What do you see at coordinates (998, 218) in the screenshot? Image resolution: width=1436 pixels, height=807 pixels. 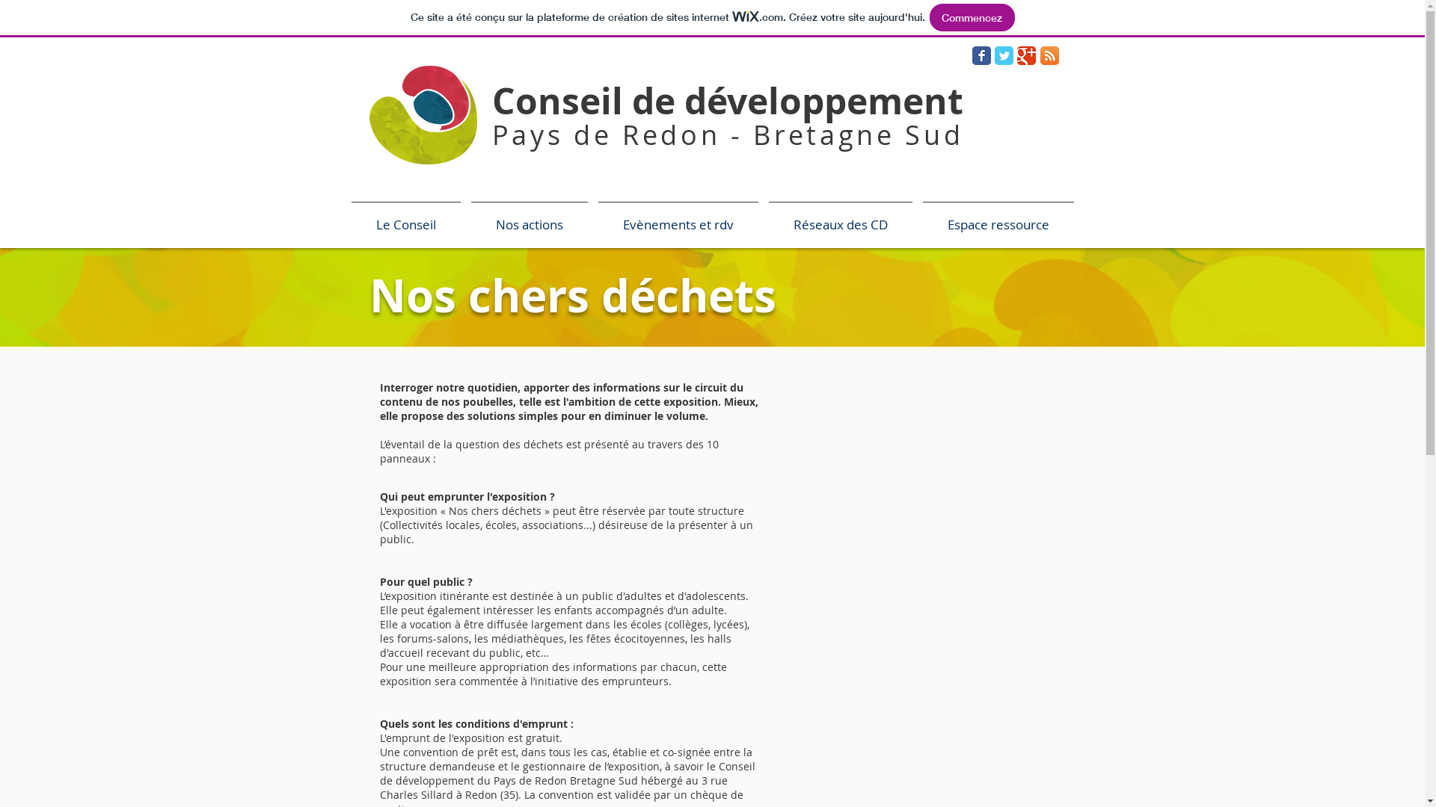 I see `Espace ressource` at bounding box center [998, 218].